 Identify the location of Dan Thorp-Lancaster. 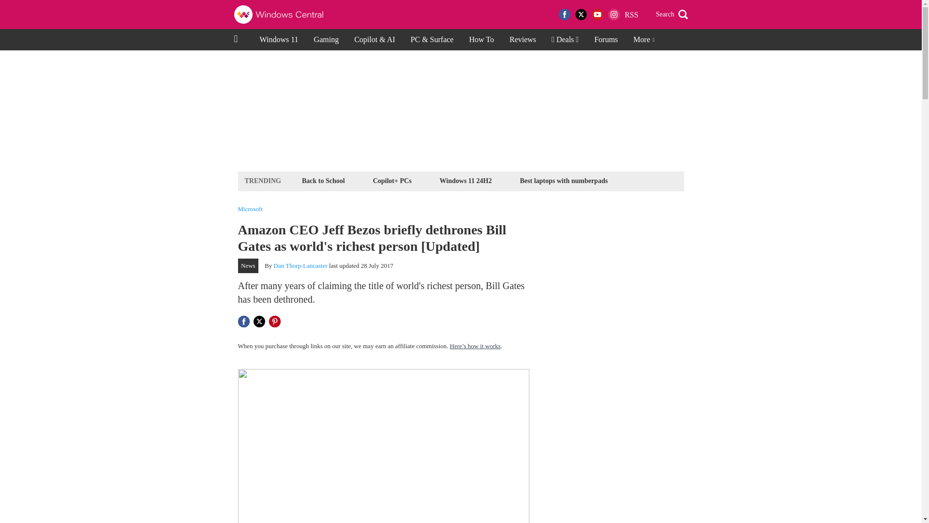
(301, 265).